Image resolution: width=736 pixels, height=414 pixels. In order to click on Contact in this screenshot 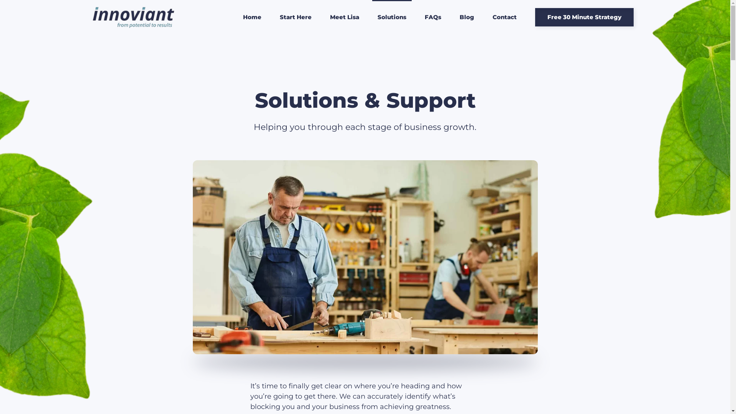, I will do `click(504, 17)`.